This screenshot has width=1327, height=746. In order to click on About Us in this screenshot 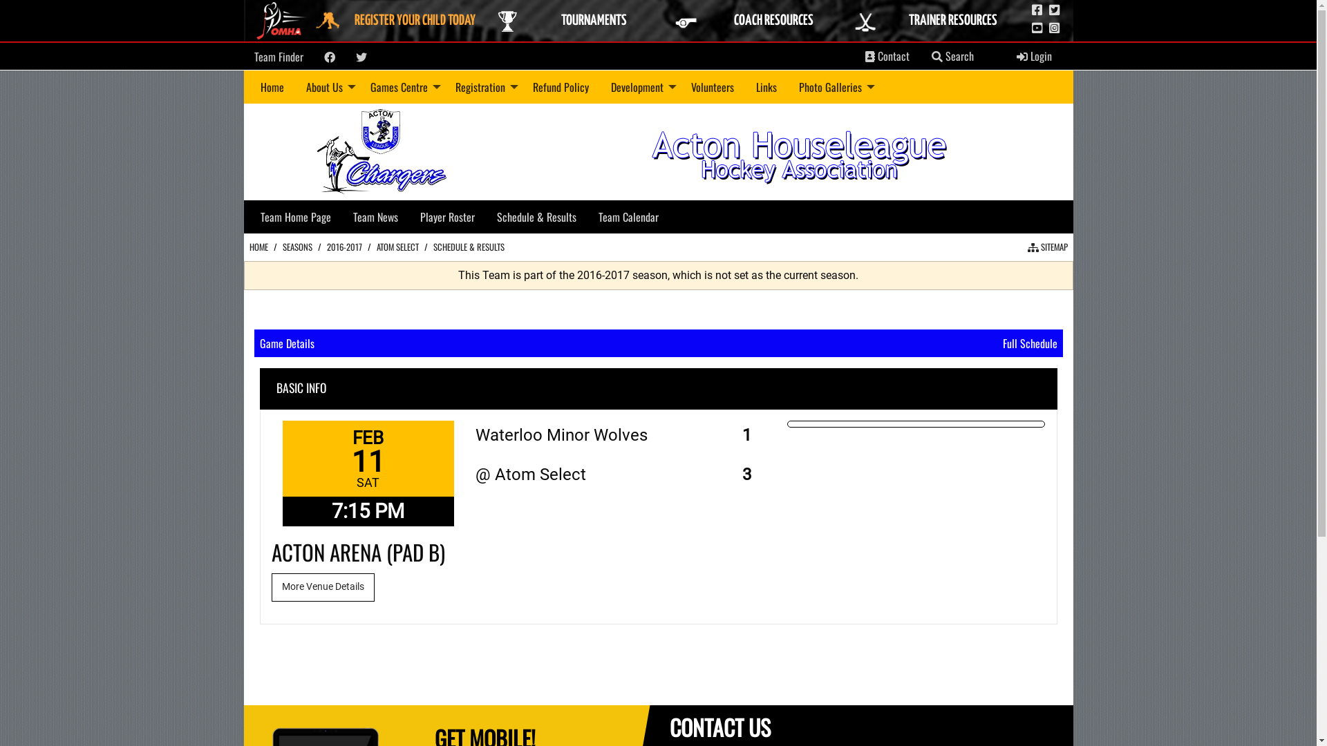, I will do `click(326, 87)`.